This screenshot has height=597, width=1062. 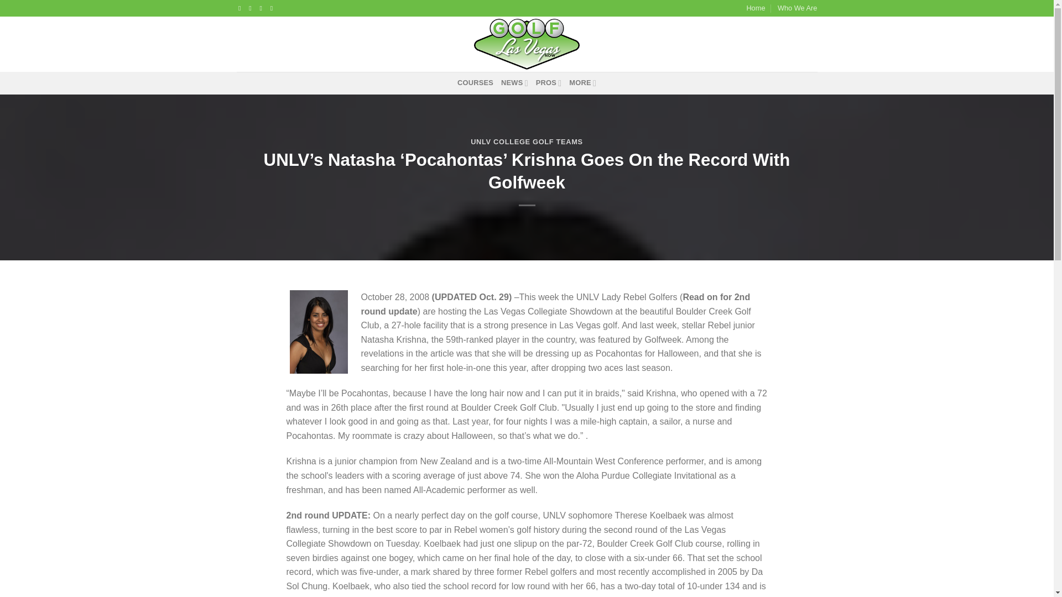 I want to click on NEWS, so click(x=514, y=82).